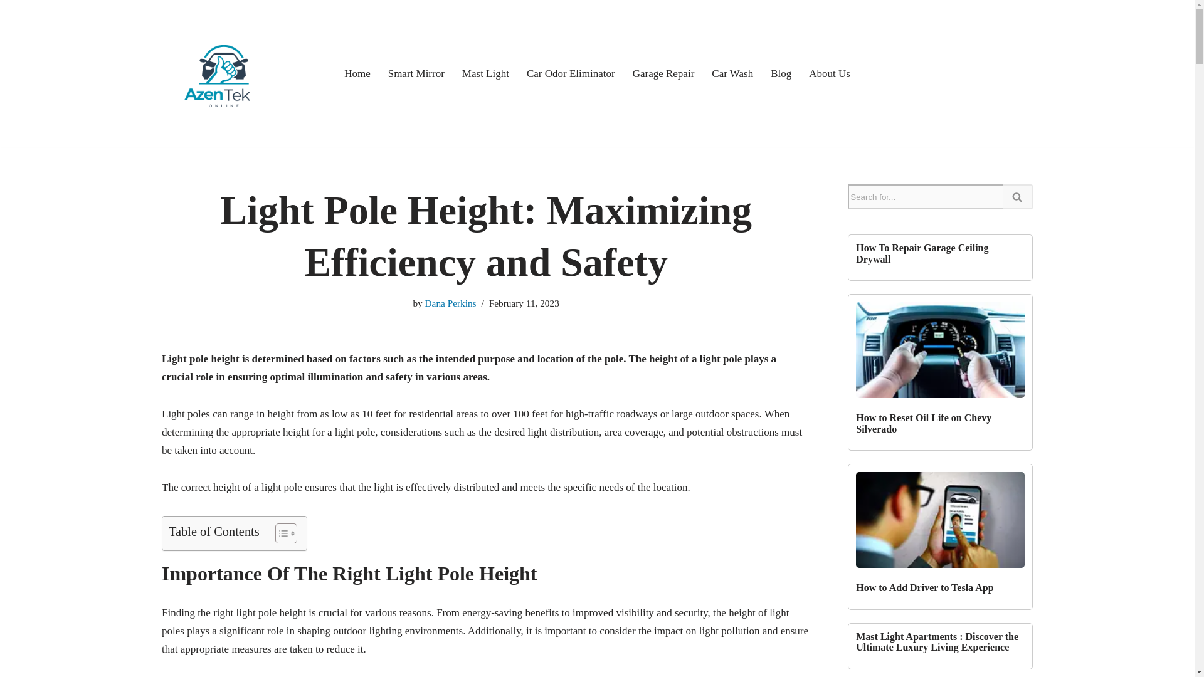 The height and width of the screenshot is (677, 1204). Describe the element at coordinates (357, 73) in the screenshot. I see `Home` at that location.